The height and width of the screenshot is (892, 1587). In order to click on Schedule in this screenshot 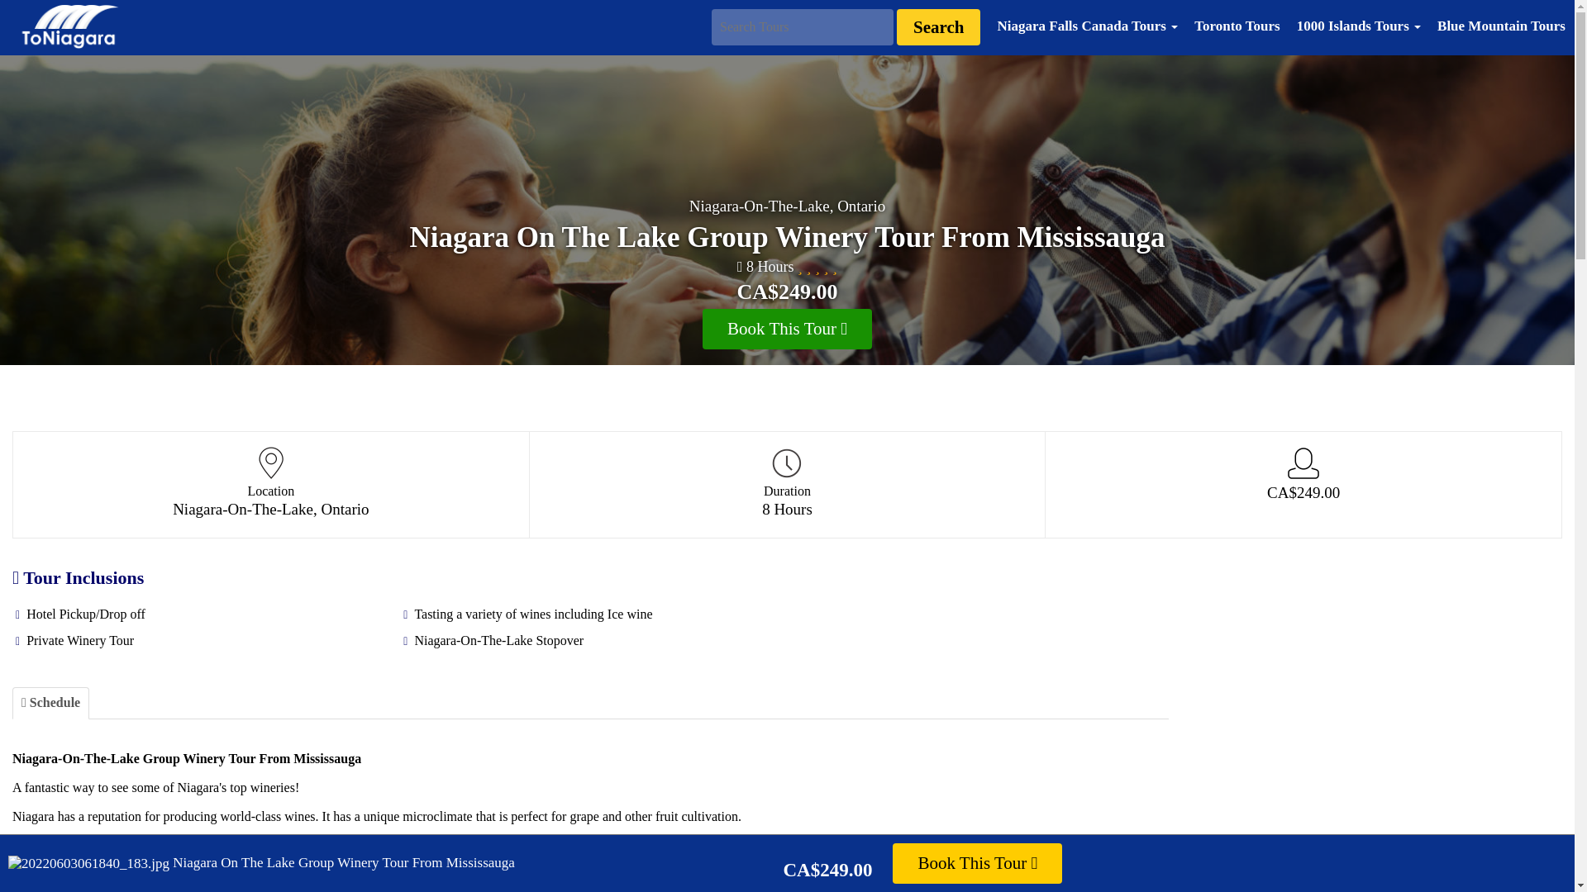, I will do `click(50, 702)`.